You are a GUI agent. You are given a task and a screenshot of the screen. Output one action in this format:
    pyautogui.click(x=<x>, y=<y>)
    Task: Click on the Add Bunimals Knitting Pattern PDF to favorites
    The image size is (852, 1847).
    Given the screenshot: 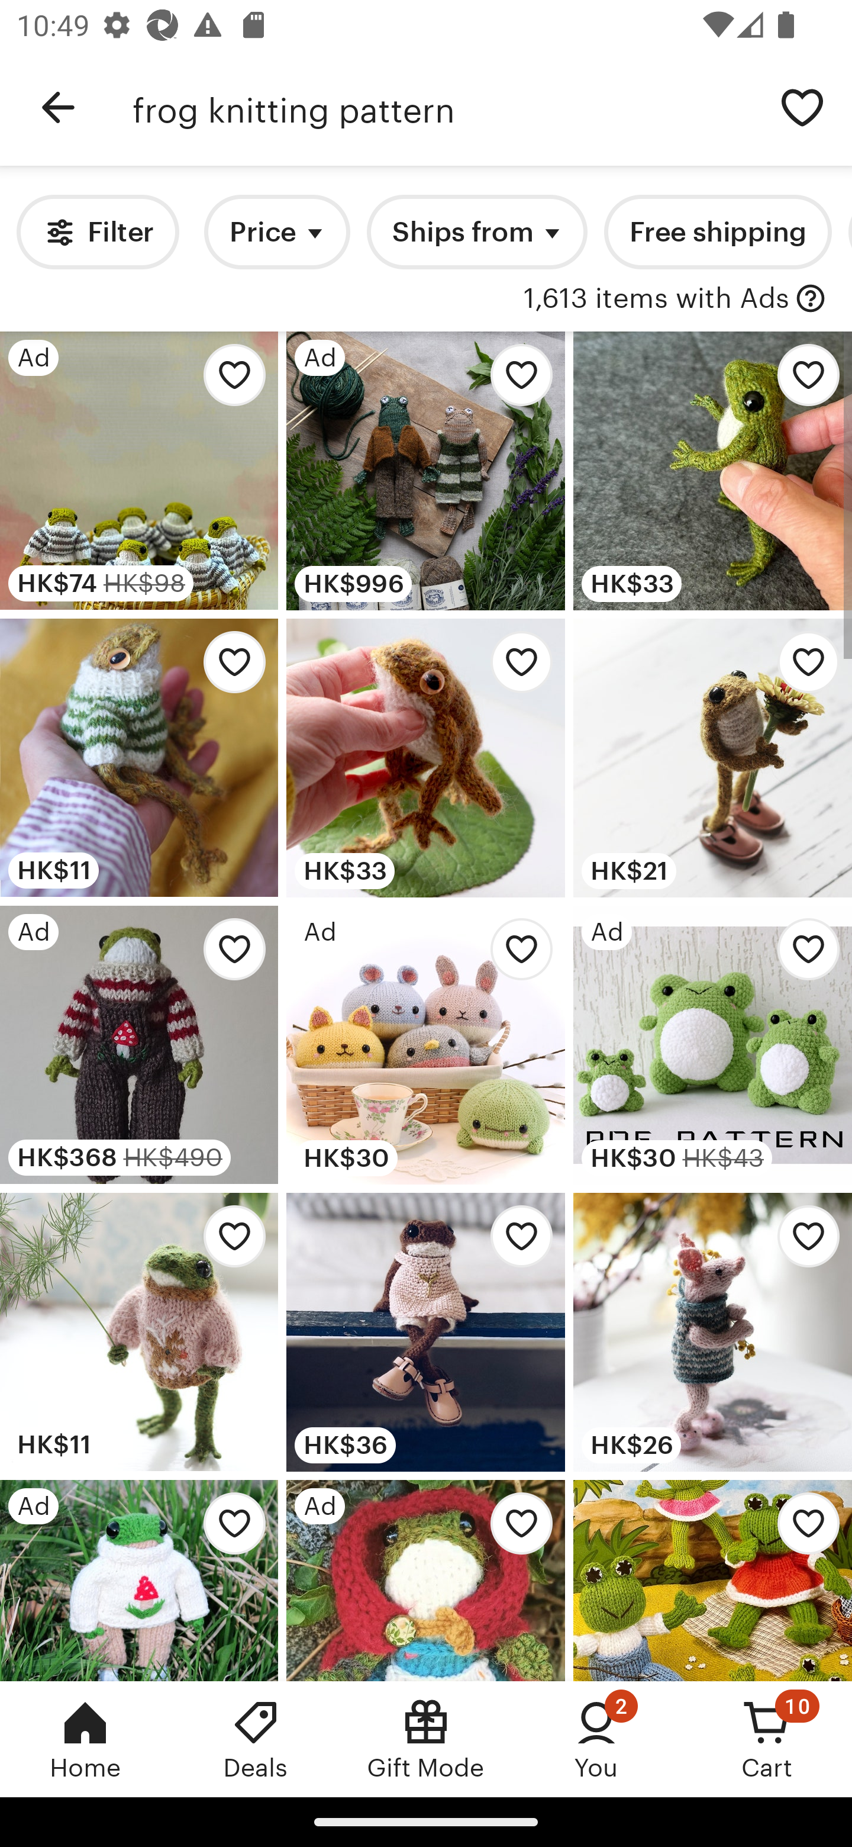 What is the action you would take?
    pyautogui.click(x=515, y=954)
    